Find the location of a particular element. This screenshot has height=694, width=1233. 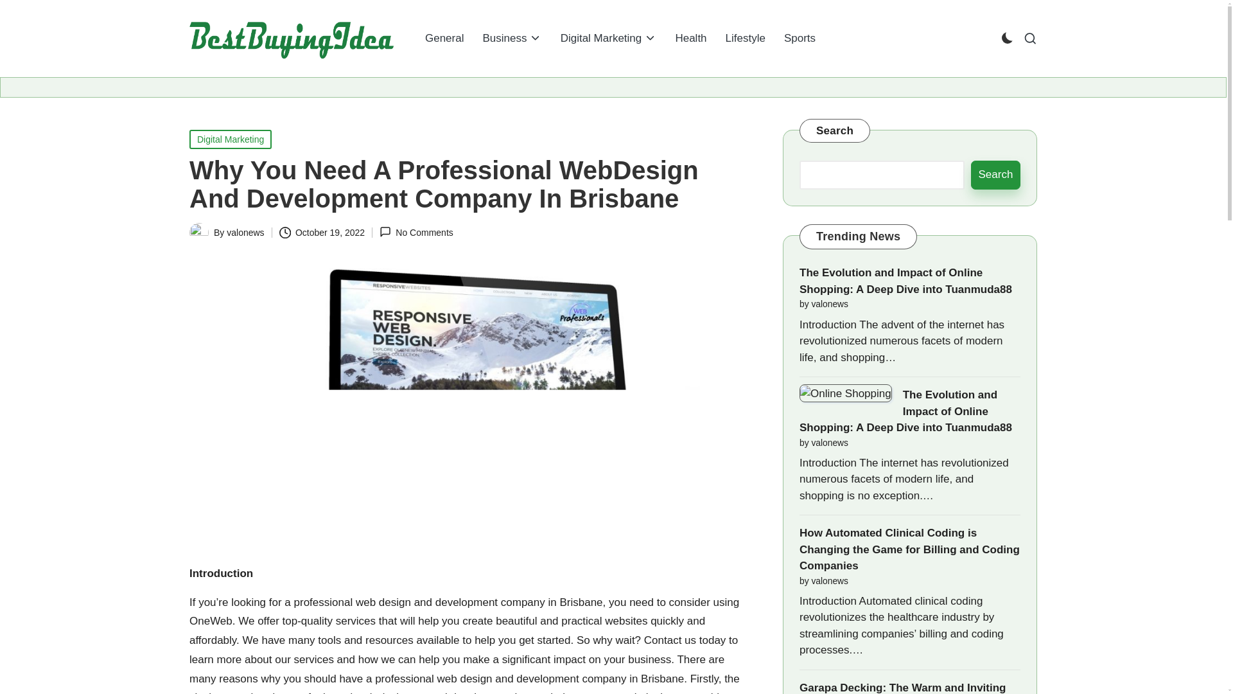

Business is located at coordinates (511, 39).